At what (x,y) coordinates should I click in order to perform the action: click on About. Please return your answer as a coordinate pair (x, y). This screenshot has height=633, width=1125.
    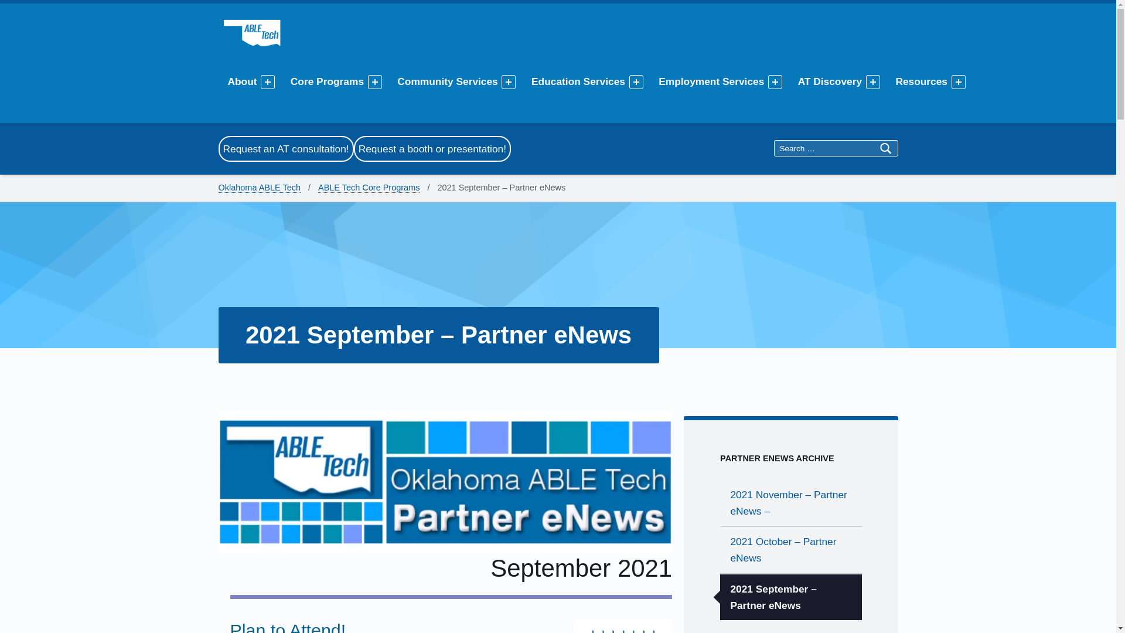
    Looking at the image, I should click on (244, 81).